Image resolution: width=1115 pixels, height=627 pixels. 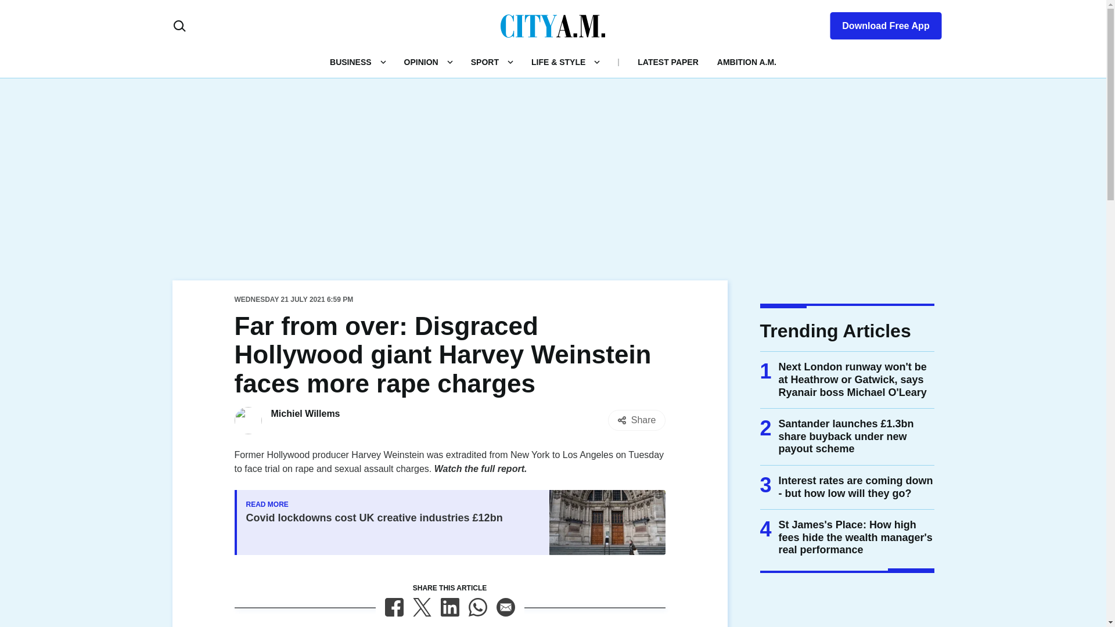 What do you see at coordinates (477, 607) in the screenshot?
I see `WhatsApp` at bounding box center [477, 607].